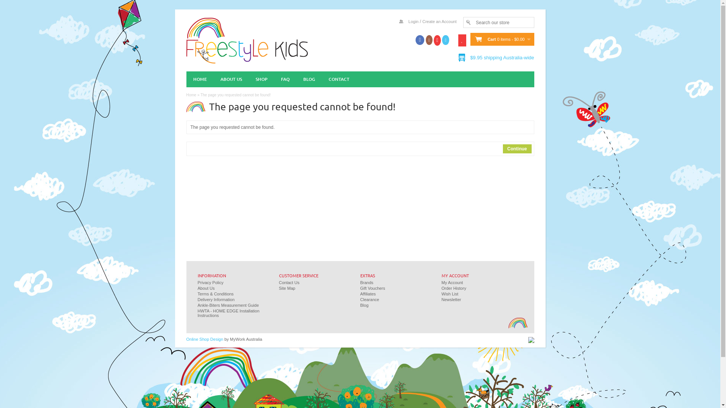 The width and height of the screenshot is (726, 408). What do you see at coordinates (369, 300) in the screenshot?
I see `Clearance` at bounding box center [369, 300].